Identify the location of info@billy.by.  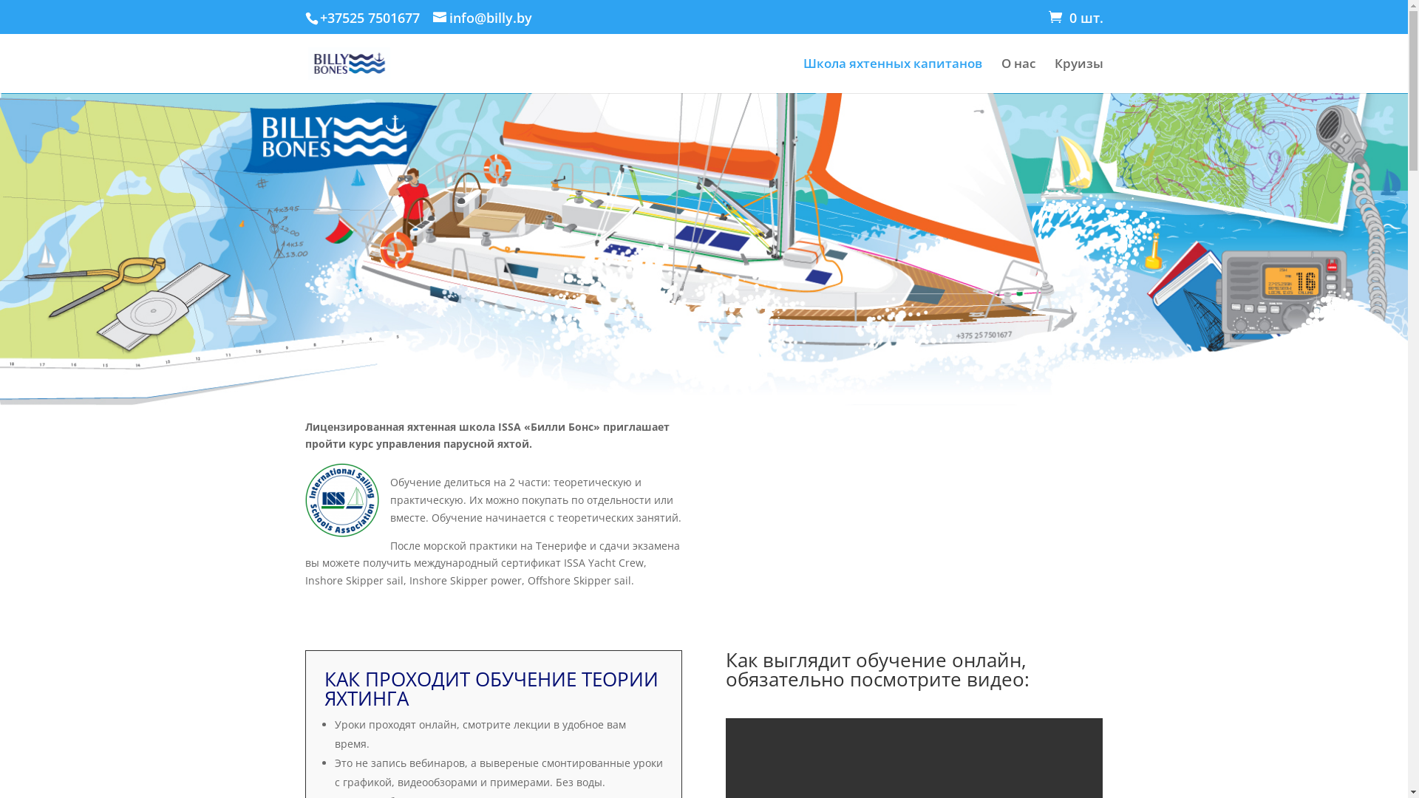
(483, 18).